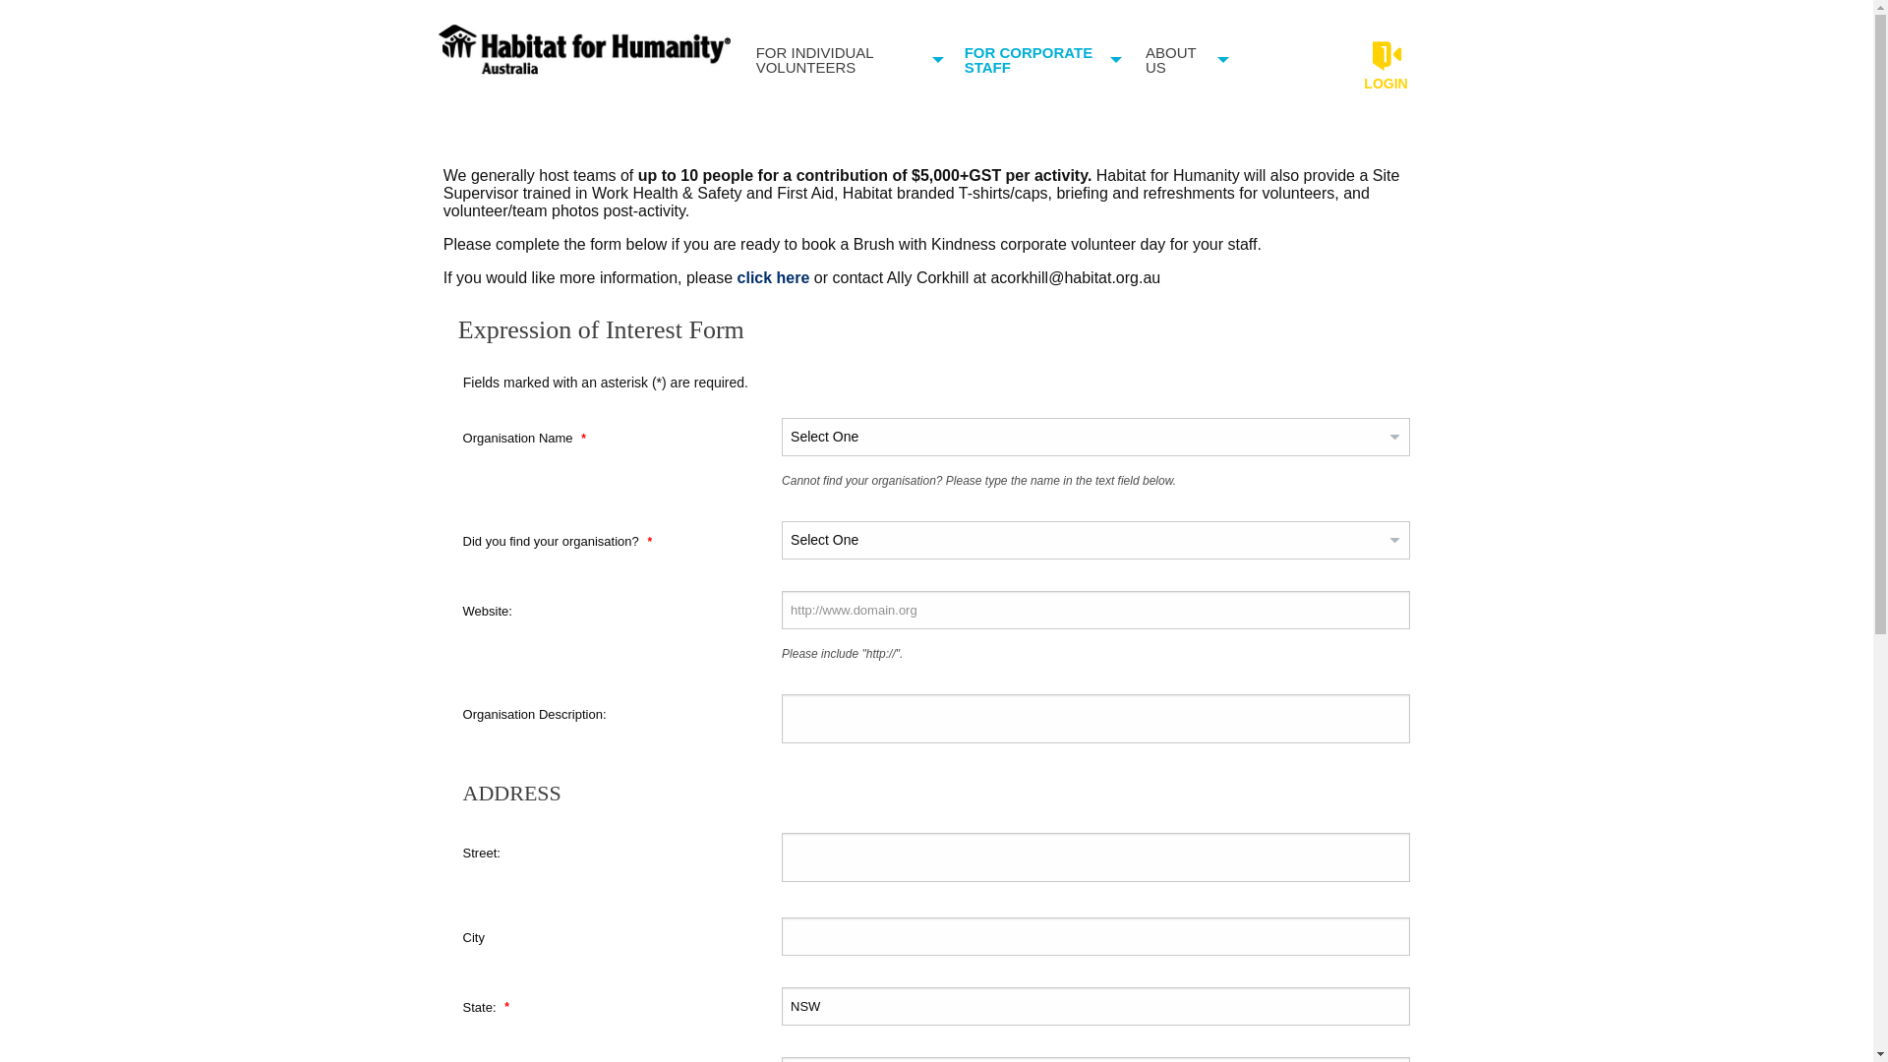 This screenshot has height=1062, width=1888. Describe the element at coordinates (1386, 69) in the screenshot. I see `LOGIN` at that location.